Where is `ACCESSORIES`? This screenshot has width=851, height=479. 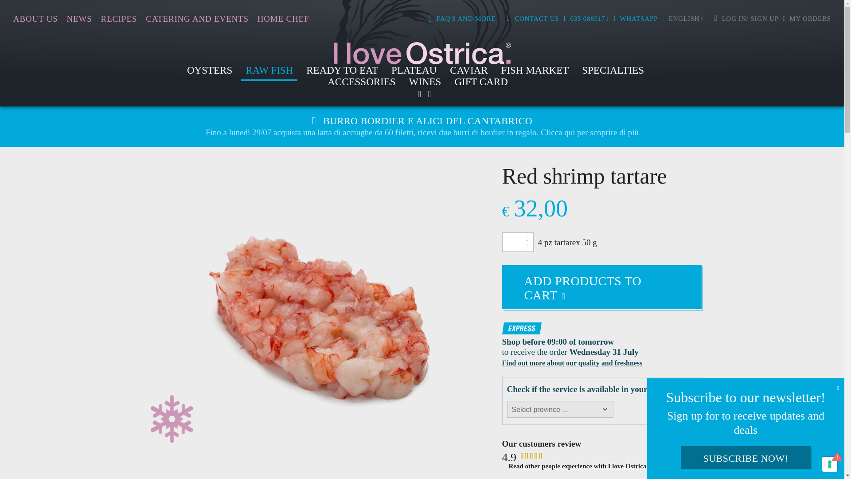
ACCESSORIES is located at coordinates (362, 84).